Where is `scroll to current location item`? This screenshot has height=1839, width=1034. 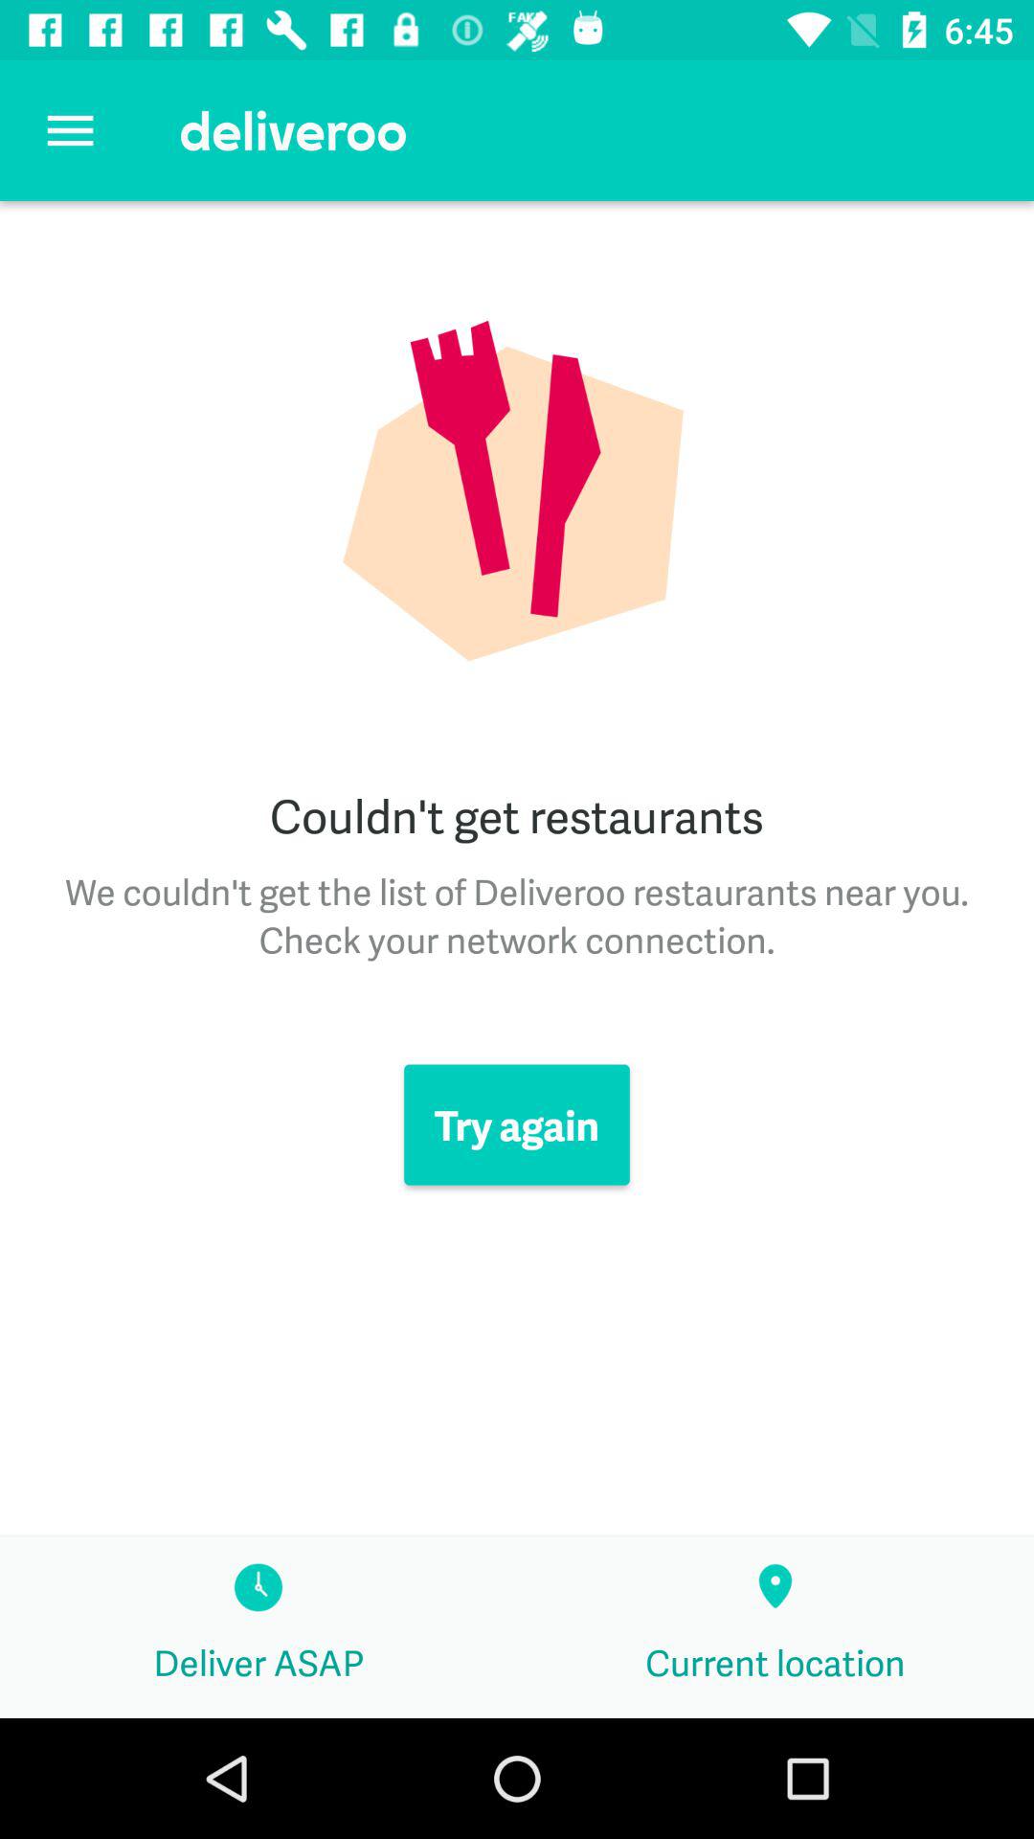 scroll to current location item is located at coordinates (775, 1627).